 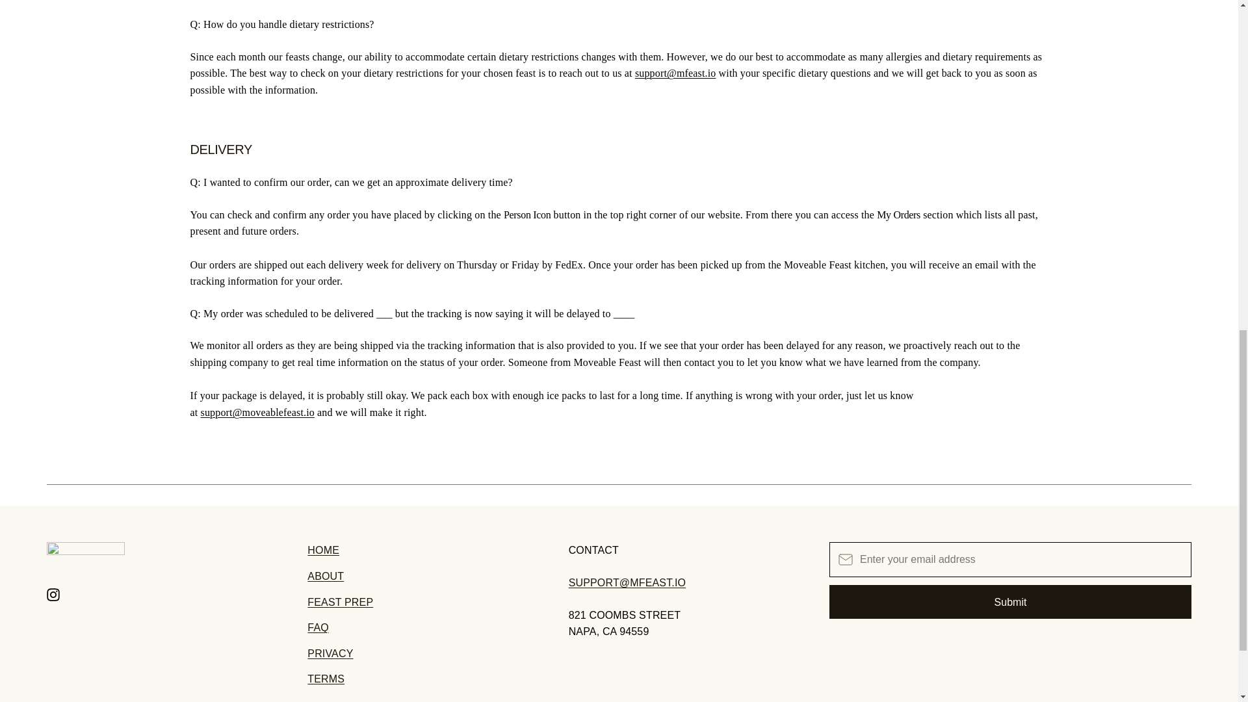 What do you see at coordinates (325, 576) in the screenshot?
I see `ABOUT` at bounding box center [325, 576].